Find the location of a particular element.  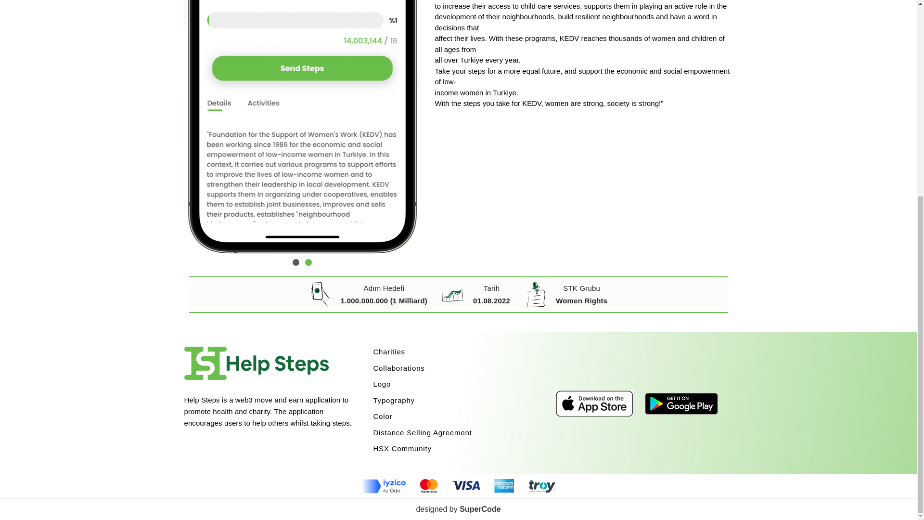

Color is located at coordinates (461, 416).